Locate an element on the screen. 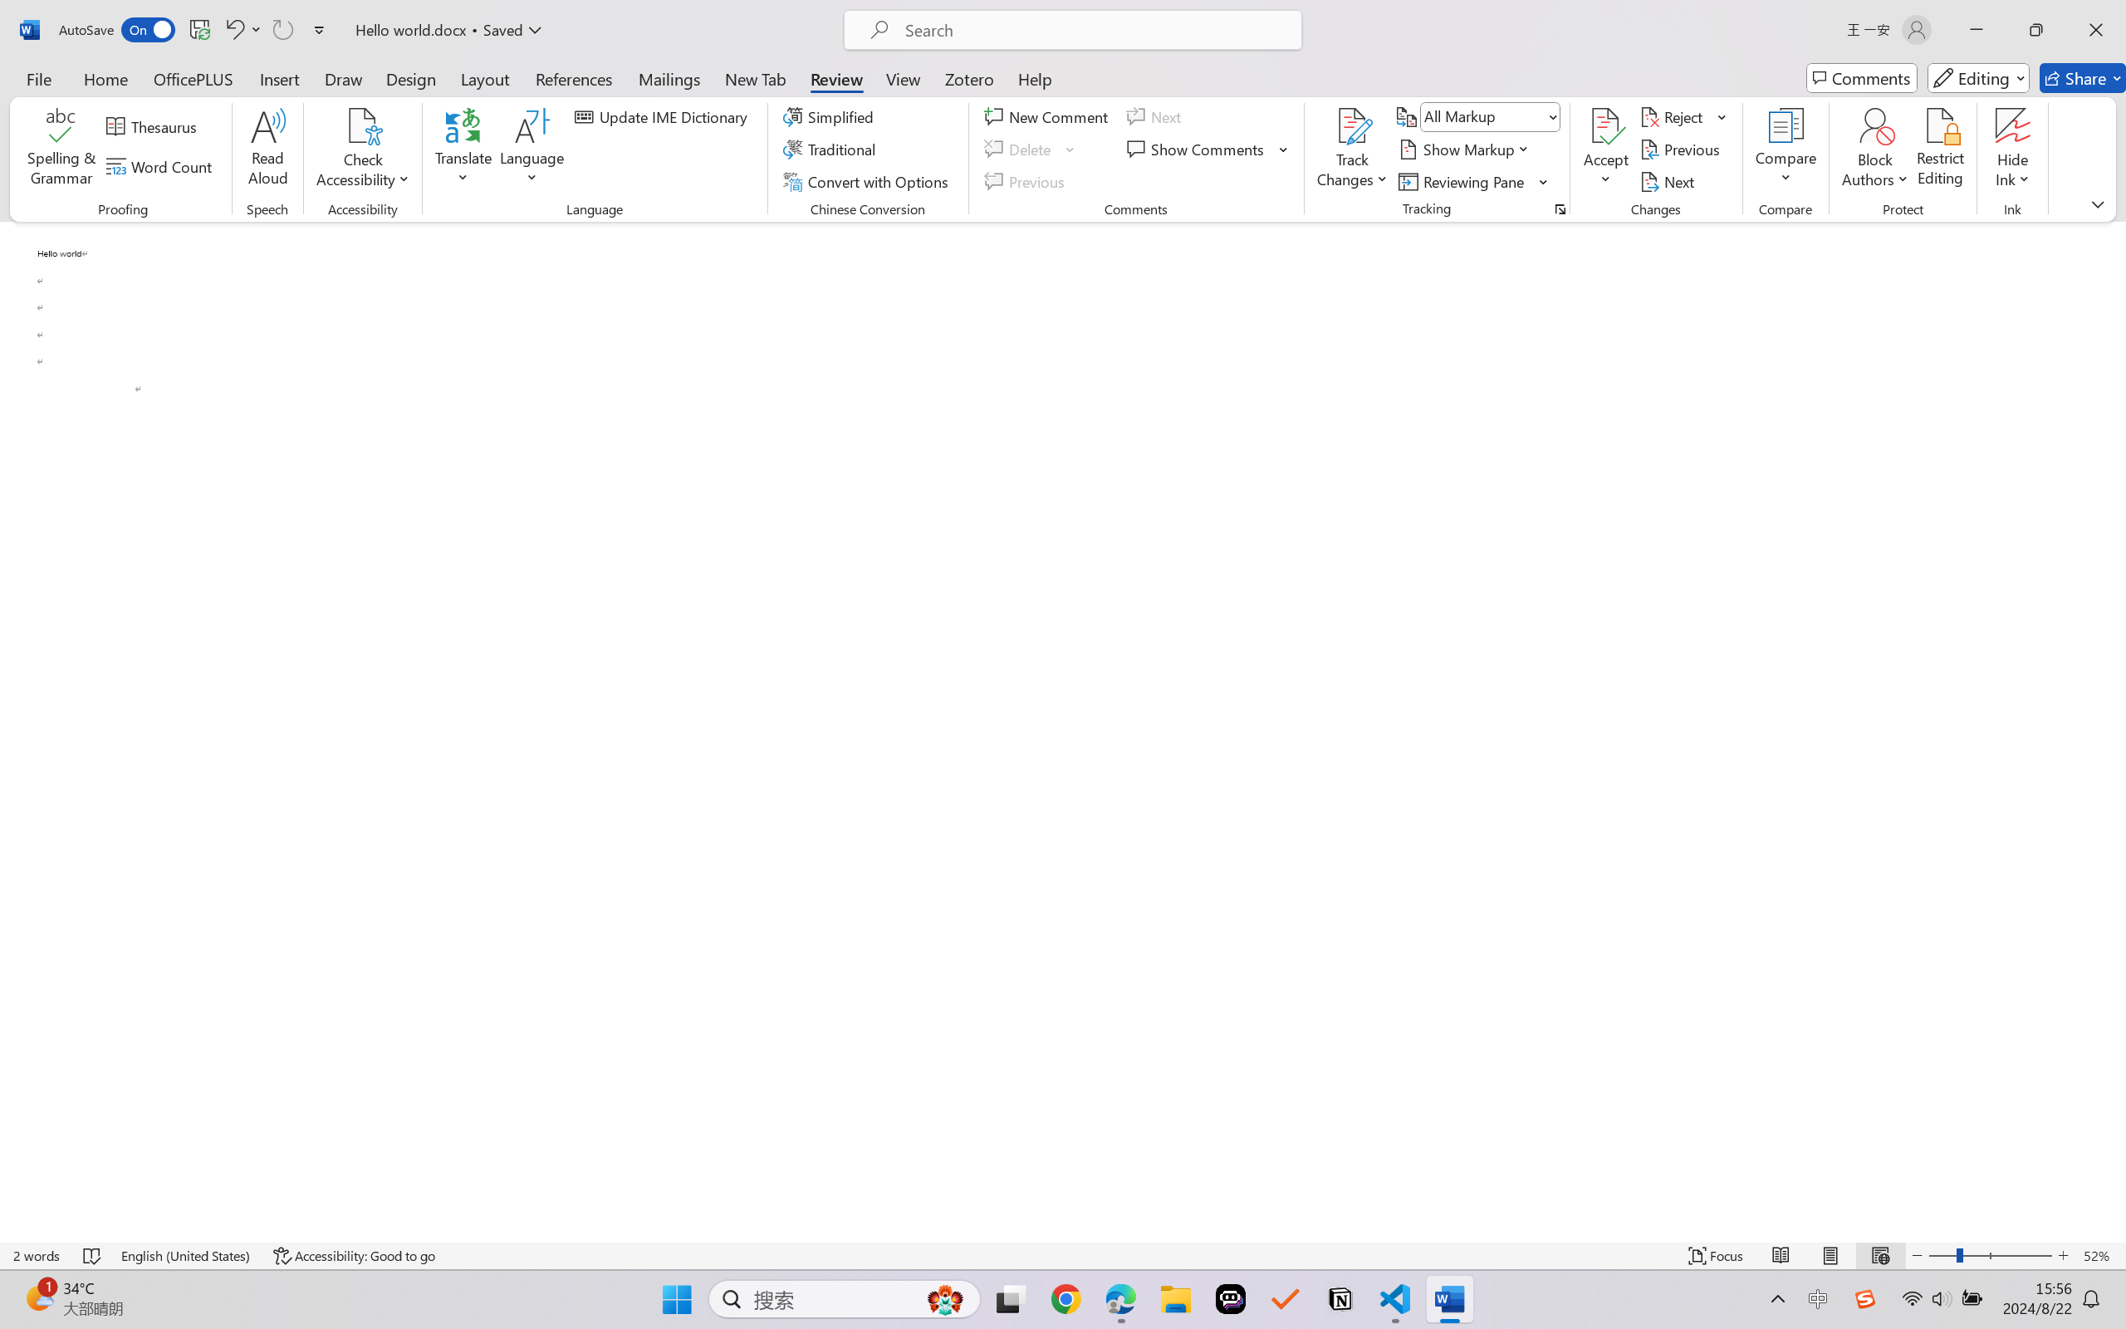 This screenshot has height=1329, width=2126. Delete is located at coordinates (1020, 150).